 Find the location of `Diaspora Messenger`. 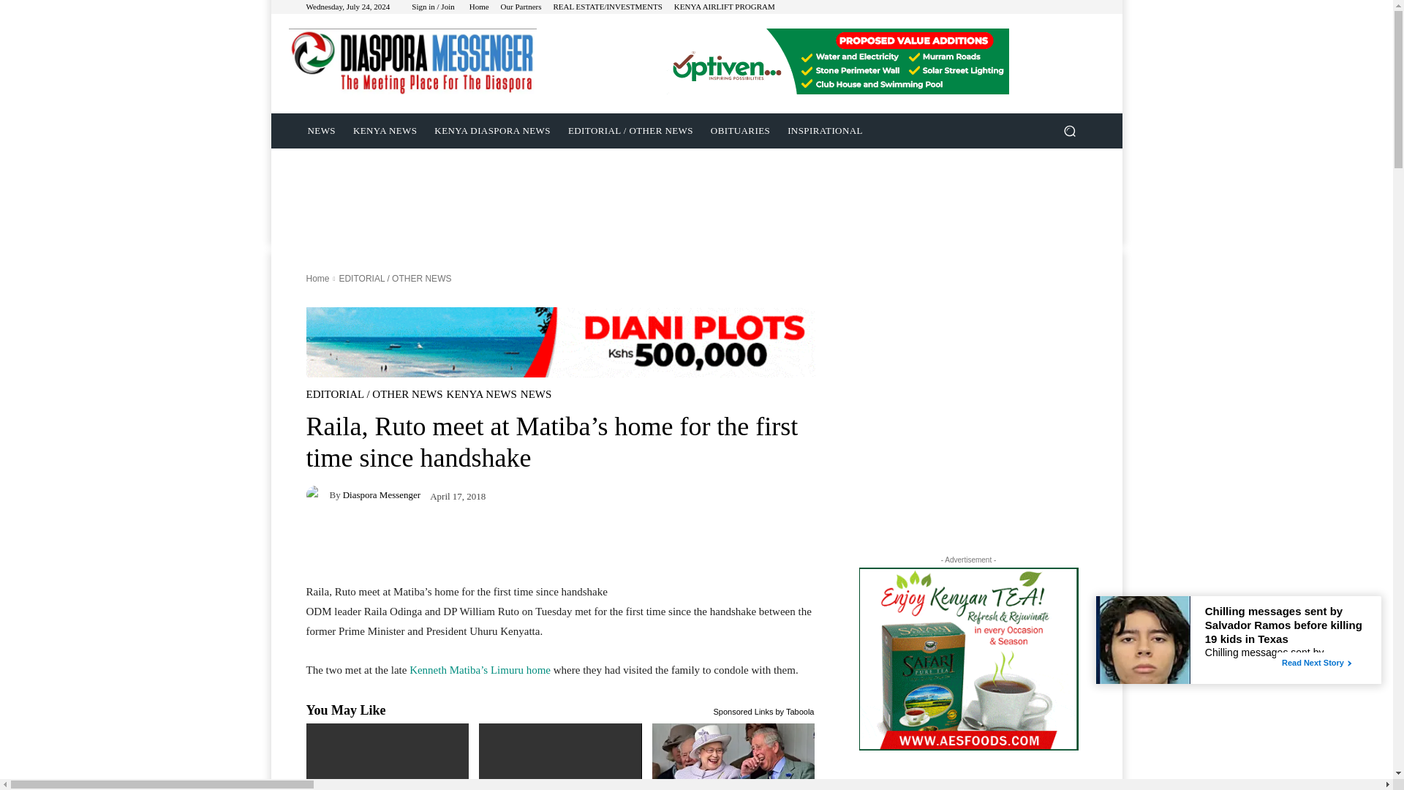

Diaspora Messenger is located at coordinates (317, 495).